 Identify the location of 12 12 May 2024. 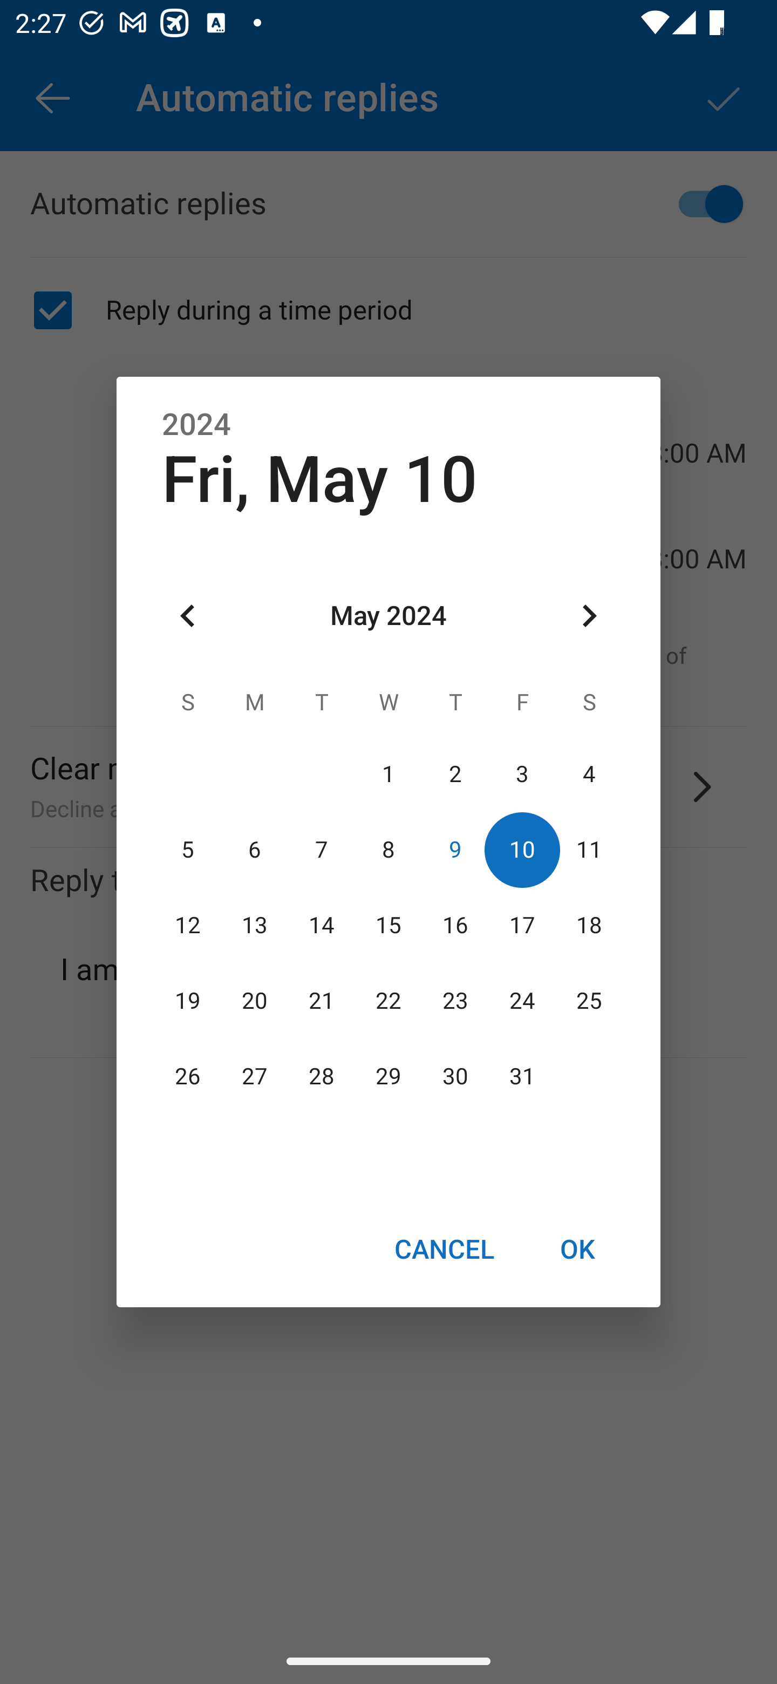
(188, 925).